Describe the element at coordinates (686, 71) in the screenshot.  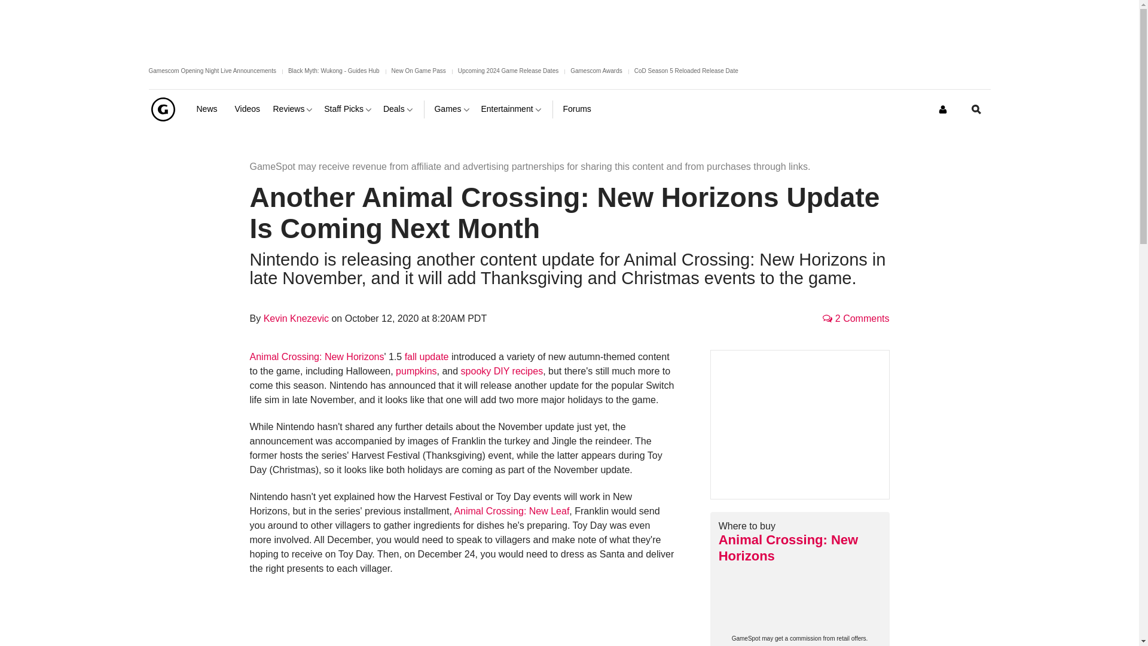
I see `CoD Season 5 Reloaded Release Date` at that location.